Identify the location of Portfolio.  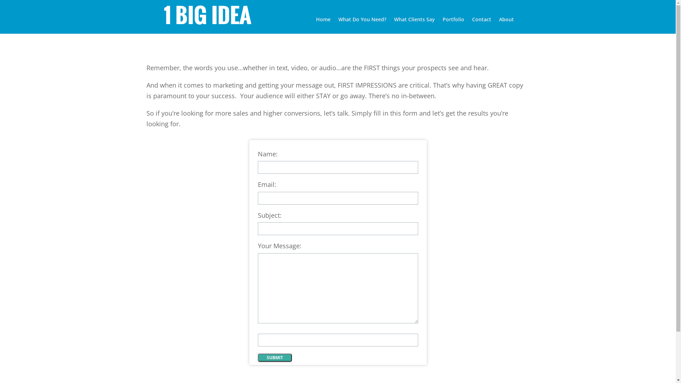
(453, 26).